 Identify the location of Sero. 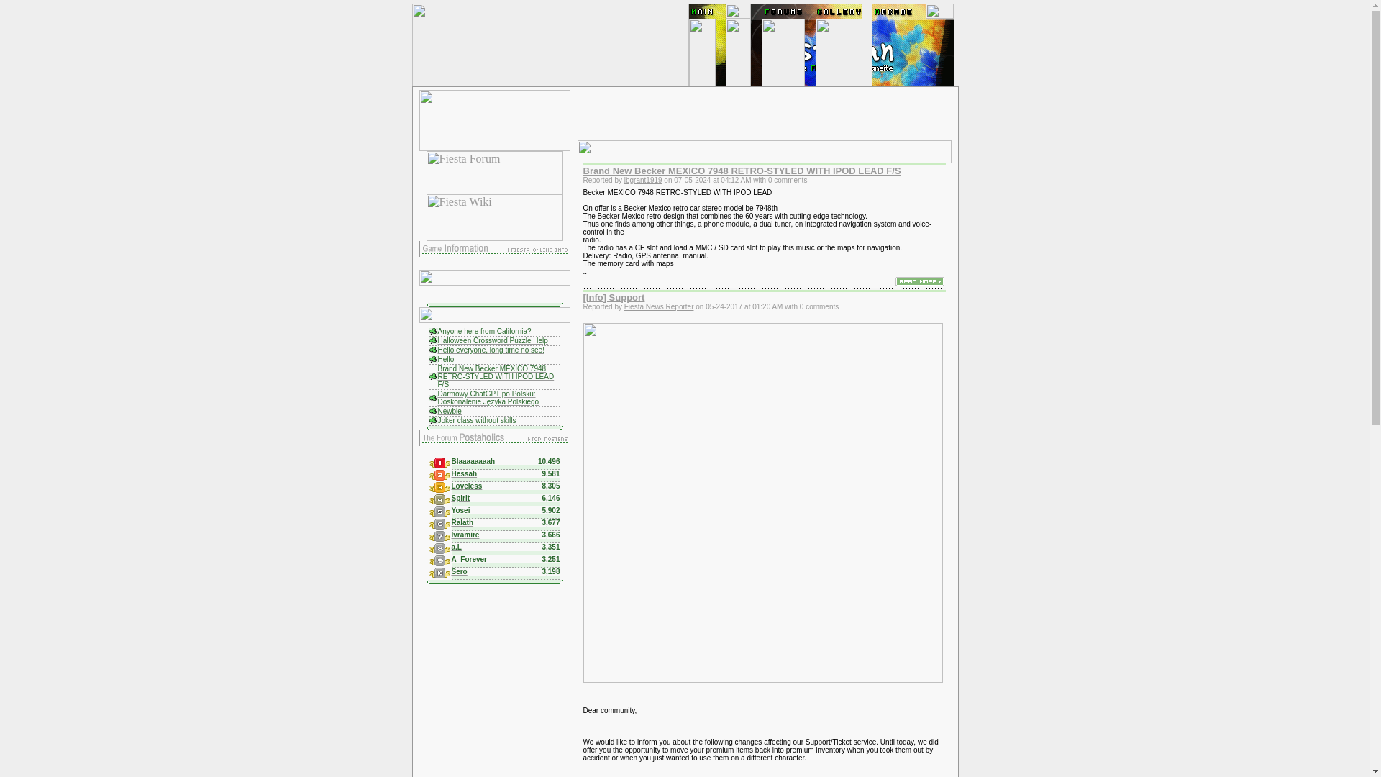
(459, 570).